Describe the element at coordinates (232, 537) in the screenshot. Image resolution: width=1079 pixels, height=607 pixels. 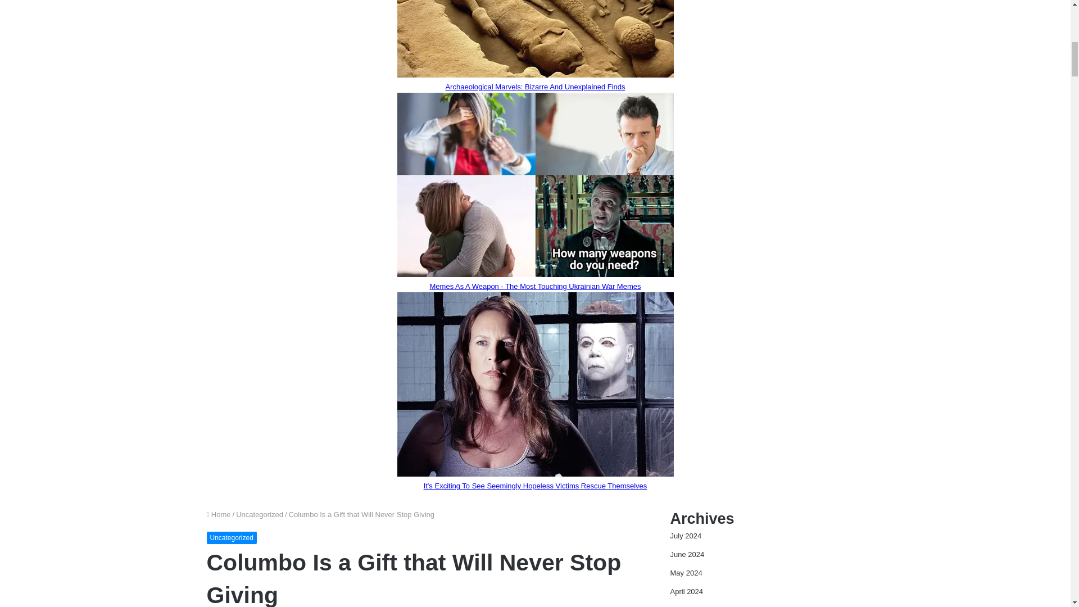
I see `Uncategorized` at that location.